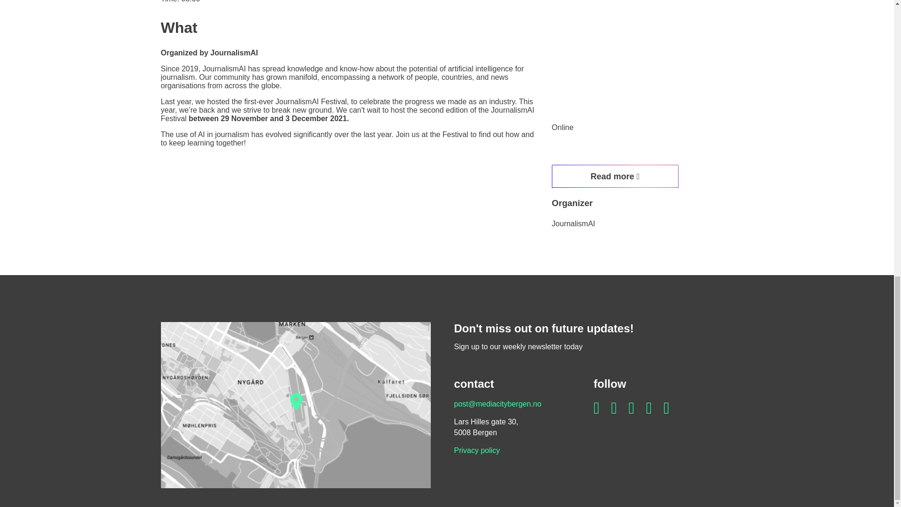 This screenshot has width=901, height=507. I want to click on Read more, so click(615, 177).